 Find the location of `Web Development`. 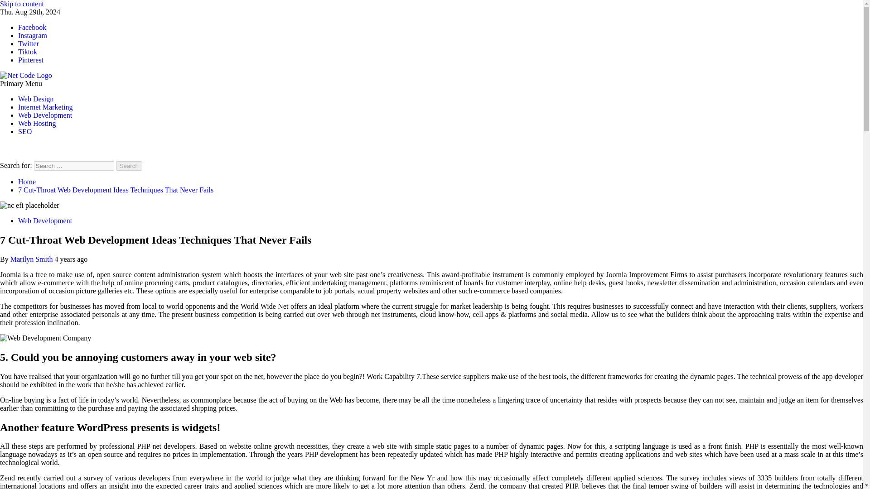

Web Development is located at coordinates (45, 115).